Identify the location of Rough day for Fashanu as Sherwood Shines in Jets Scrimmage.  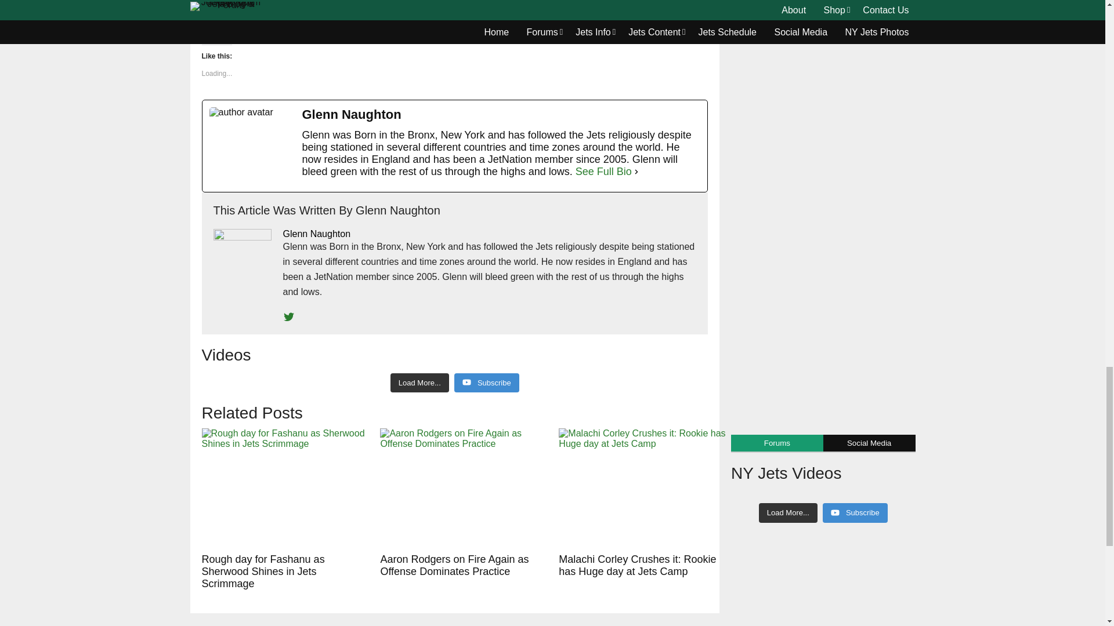
(285, 488).